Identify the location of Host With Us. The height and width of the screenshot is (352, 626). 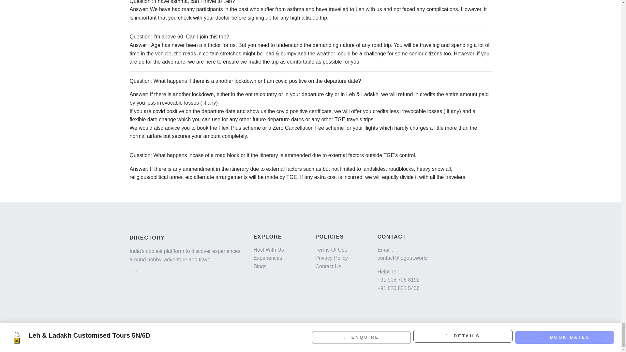
(268, 250).